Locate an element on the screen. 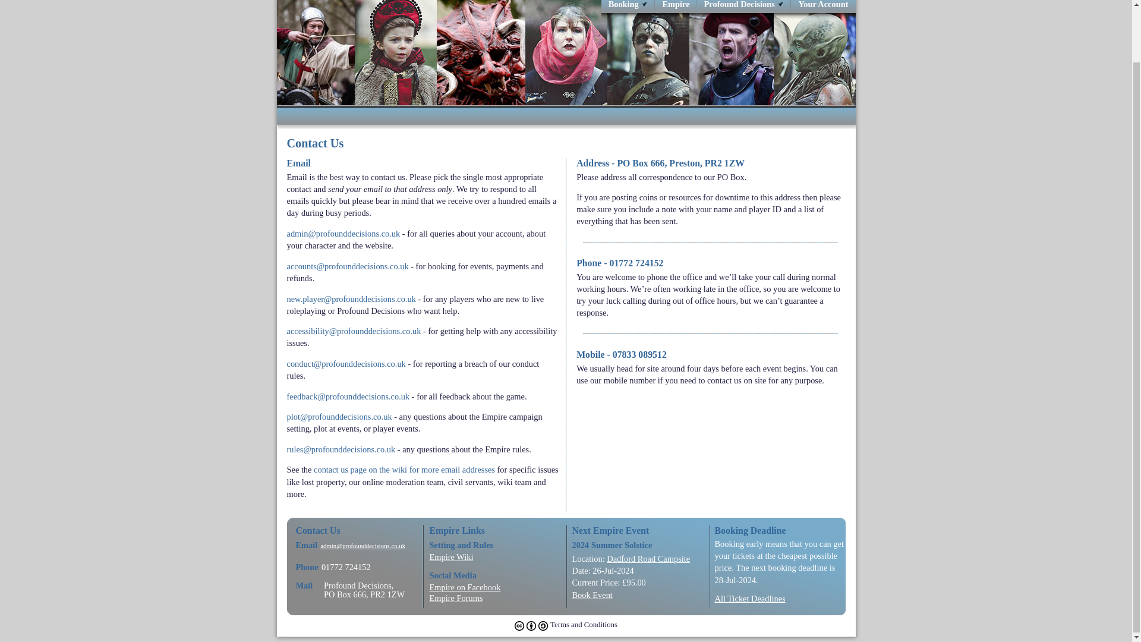 The width and height of the screenshot is (1141, 642). Empire Wiki is located at coordinates (493, 556).